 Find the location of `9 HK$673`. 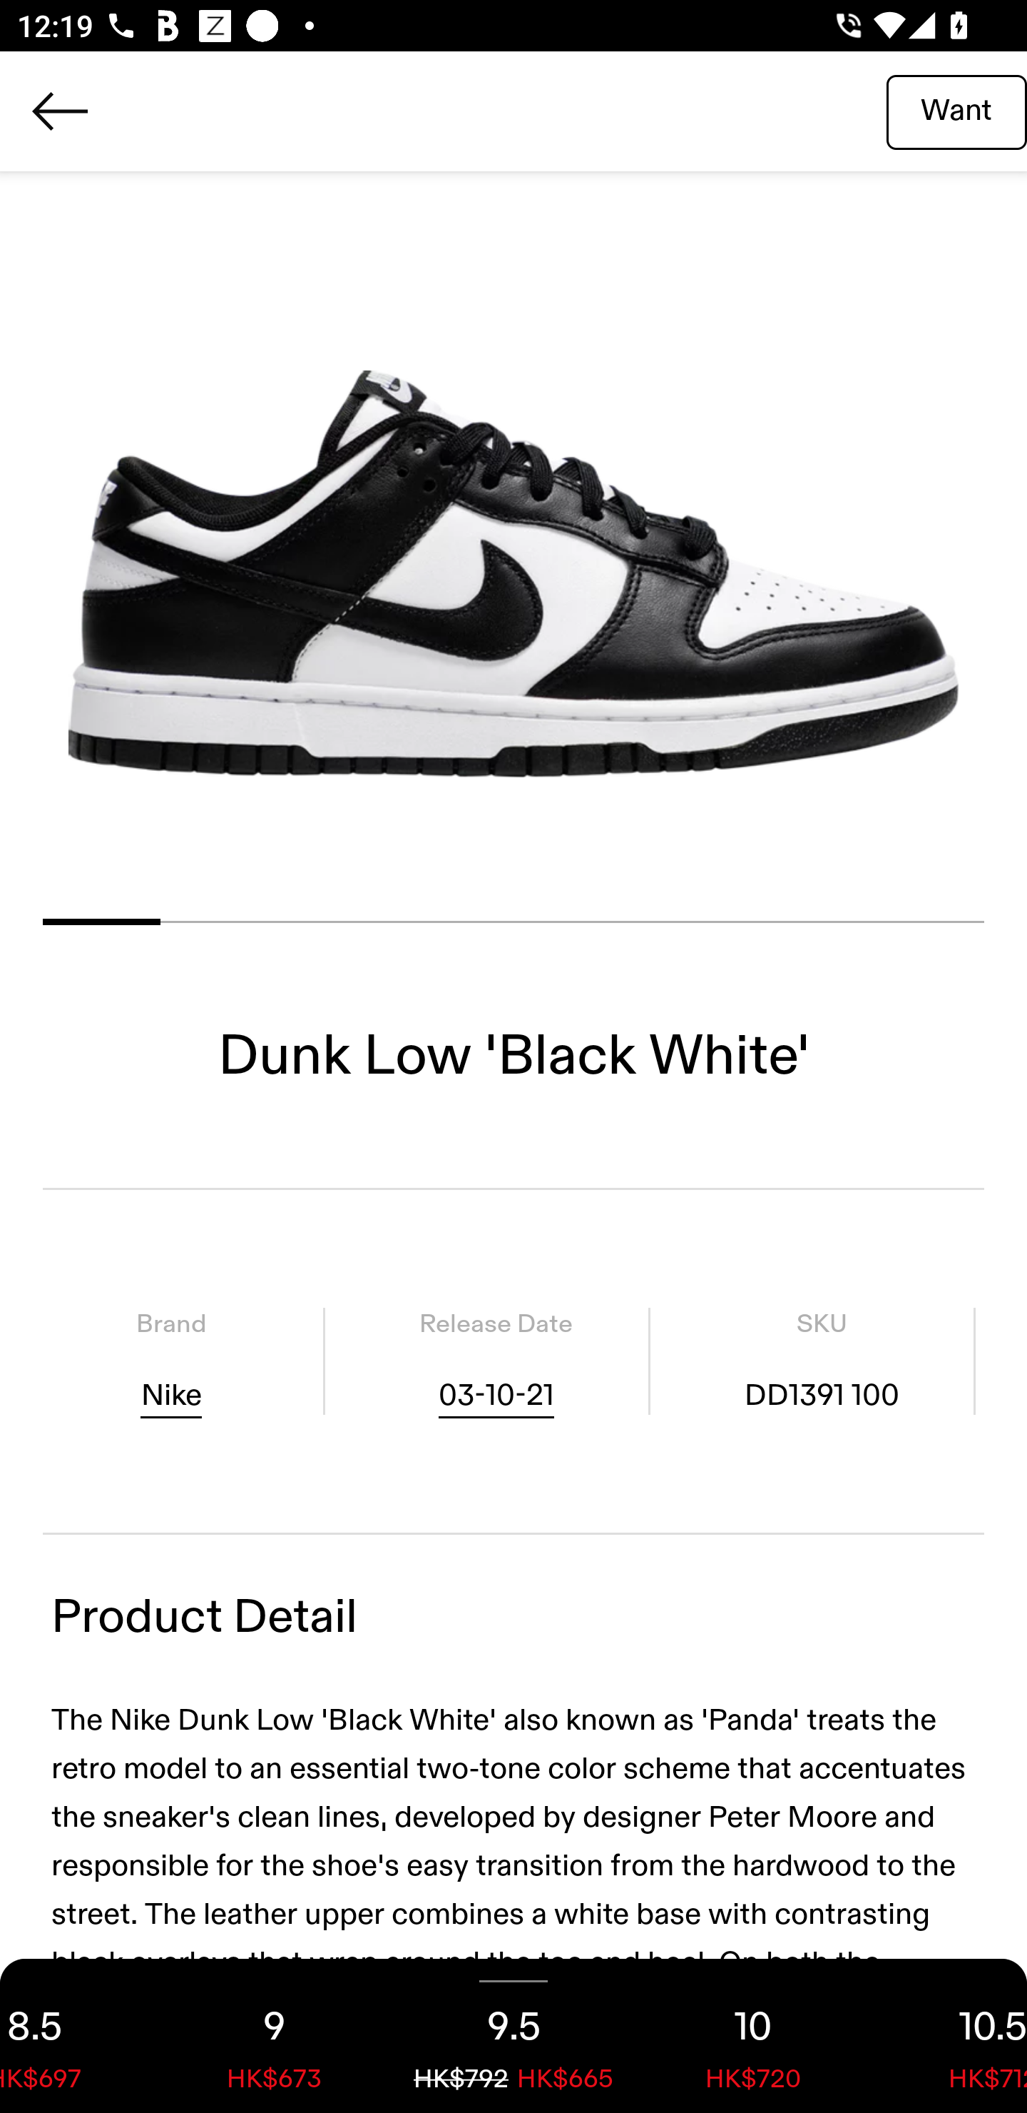

9 HK$673 is located at coordinates (274, 2036).